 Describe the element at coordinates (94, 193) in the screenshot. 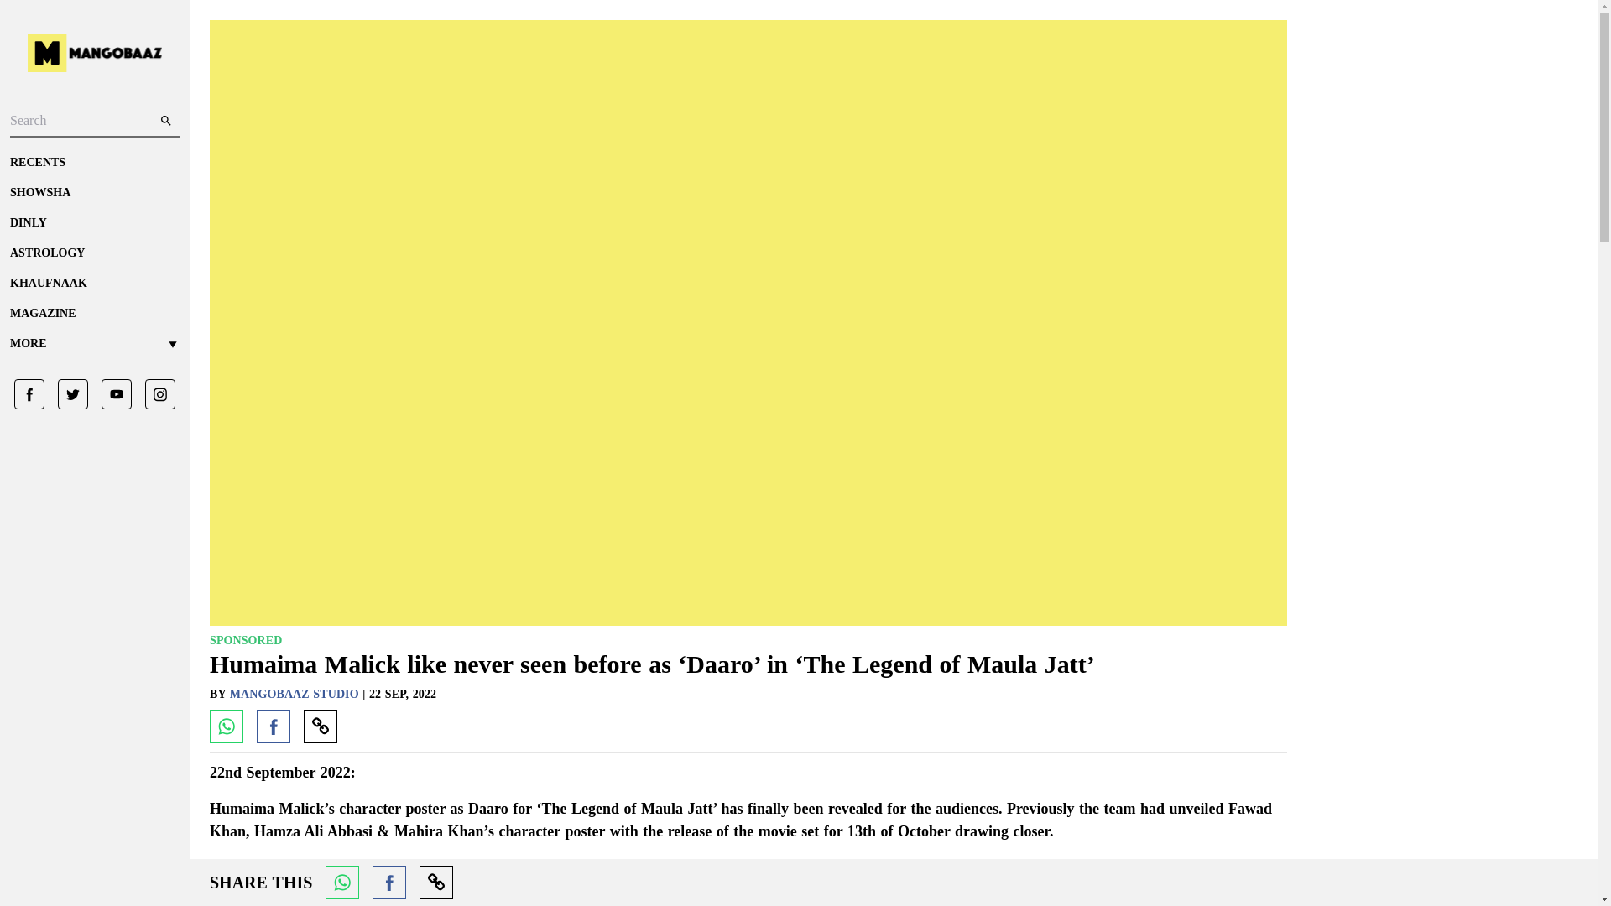

I see `SHOWSHA` at that location.